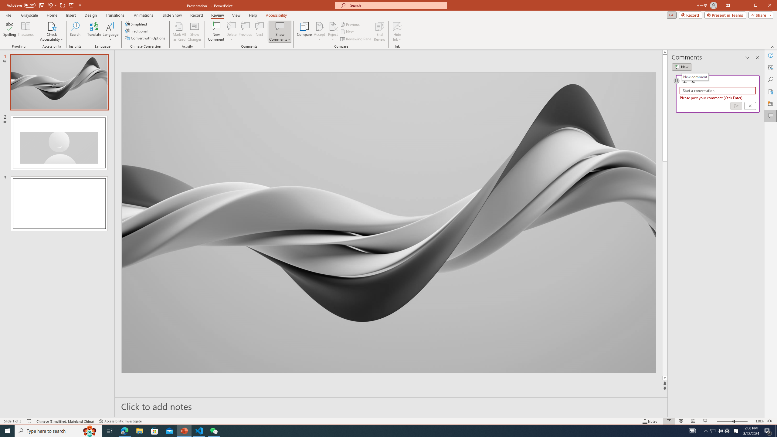  What do you see at coordinates (94, 32) in the screenshot?
I see `Translate` at bounding box center [94, 32].